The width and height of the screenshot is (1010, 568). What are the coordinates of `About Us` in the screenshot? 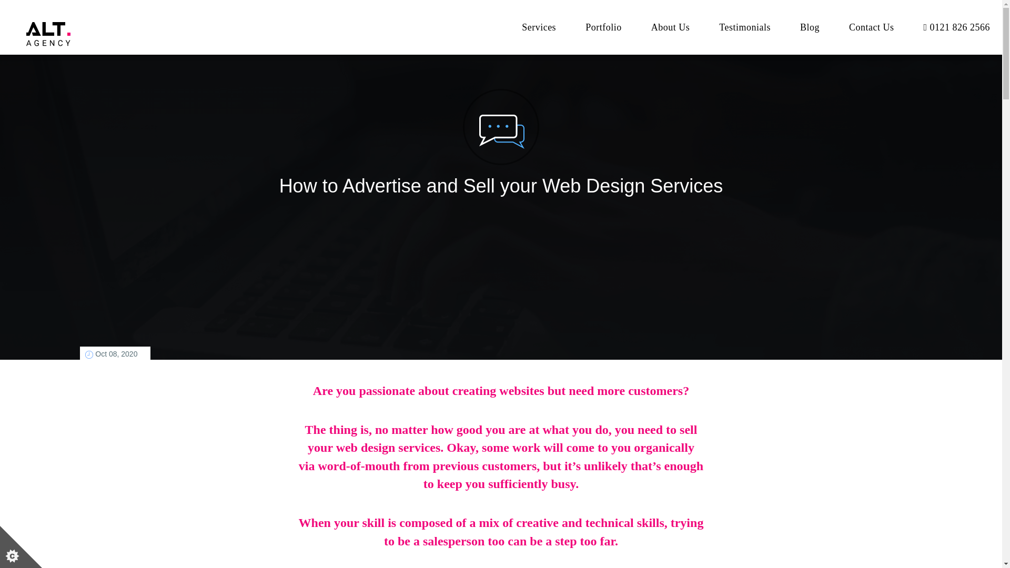 It's located at (670, 27).